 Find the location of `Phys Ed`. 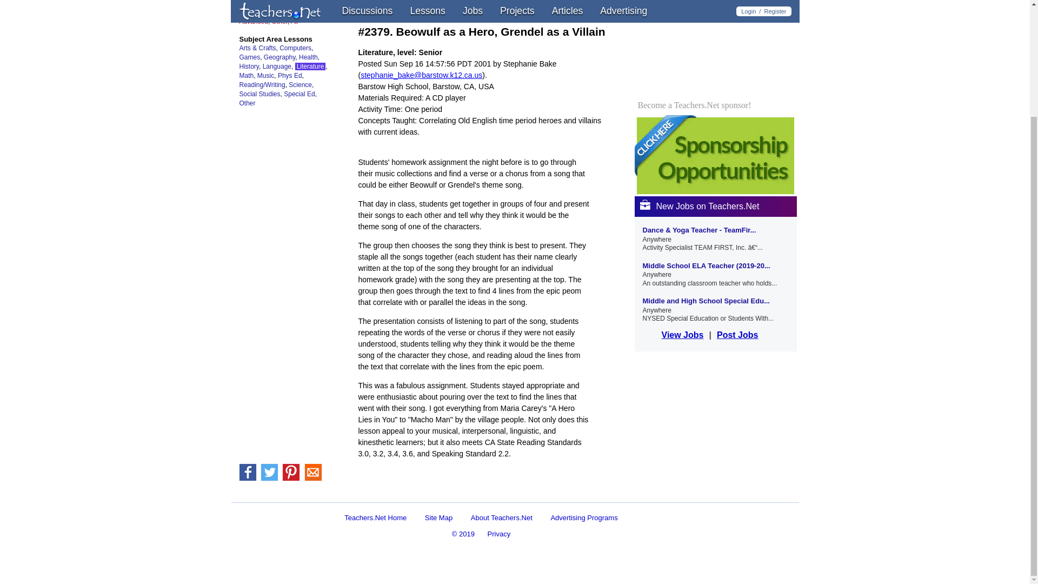

Phys Ed is located at coordinates (290, 75).